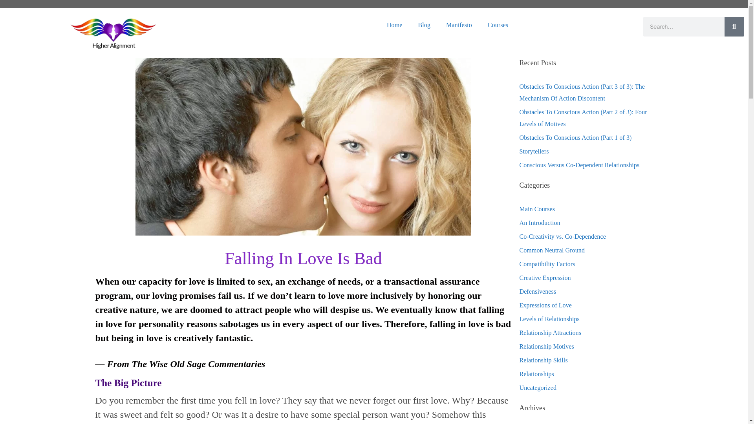  What do you see at coordinates (459, 25) in the screenshot?
I see `Manifesto` at bounding box center [459, 25].